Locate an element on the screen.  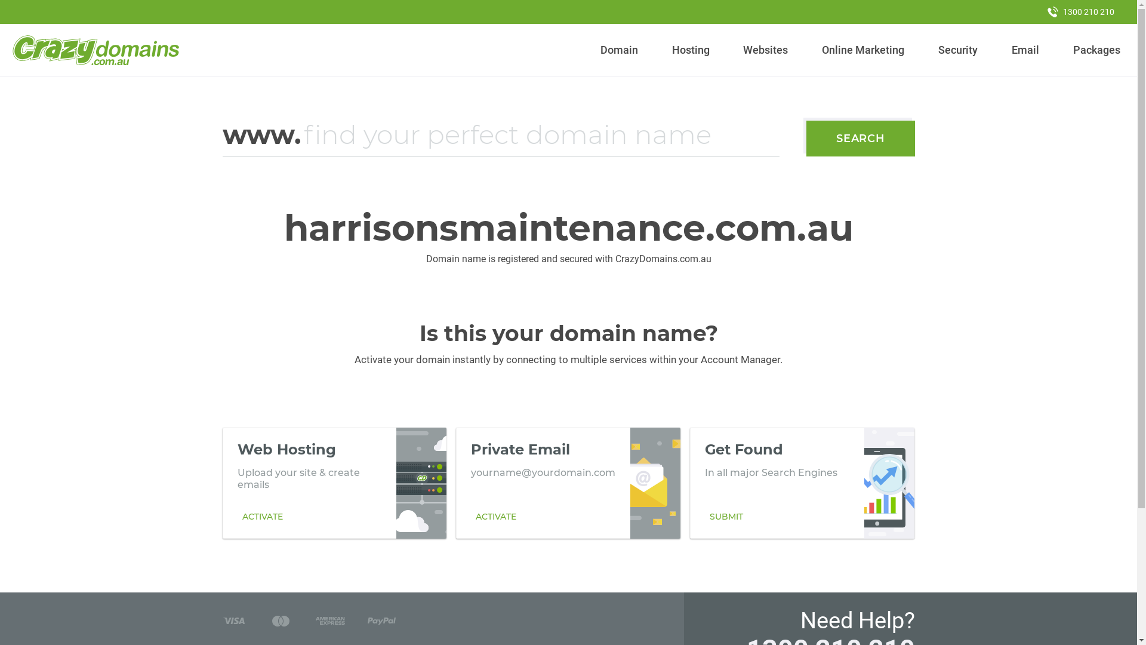
Private Email
yourname@yourdomain.com
ACTIVATE is located at coordinates (568, 483).